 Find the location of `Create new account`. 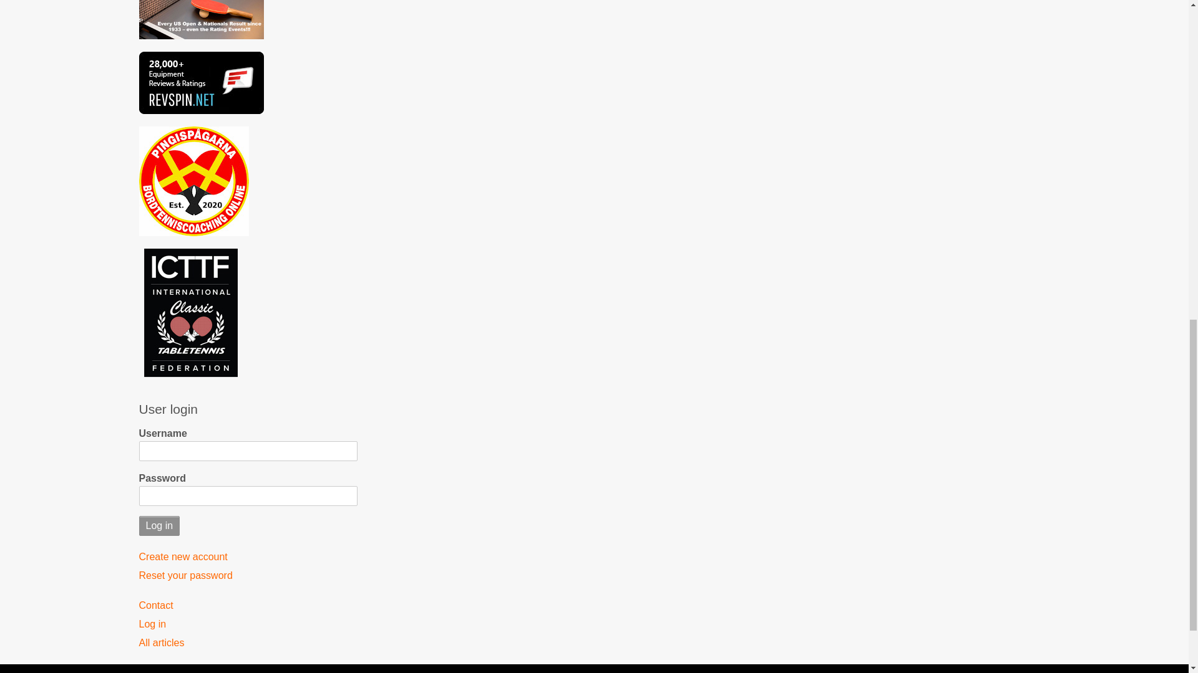

Create new account is located at coordinates (248, 557).